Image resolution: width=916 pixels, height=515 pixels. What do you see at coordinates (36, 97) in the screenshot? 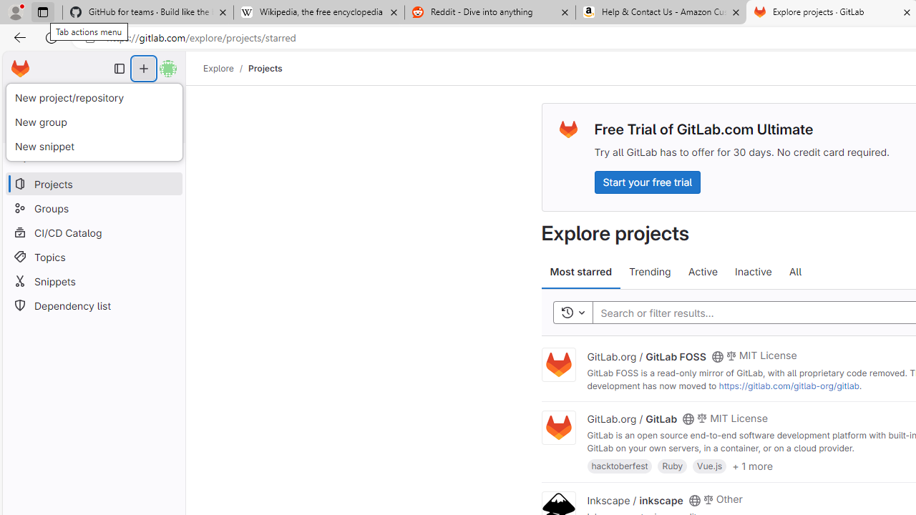
I see `Assigned issues 0` at bounding box center [36, 97].